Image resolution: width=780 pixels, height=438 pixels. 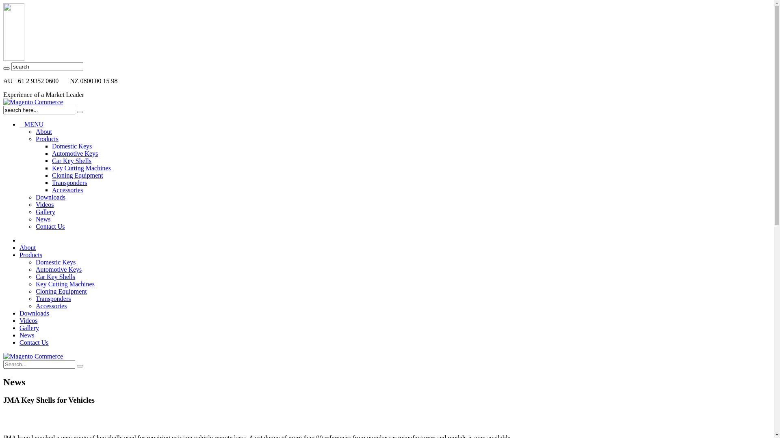 I want to click on Automotive Keys, so click(x=75, y=153).